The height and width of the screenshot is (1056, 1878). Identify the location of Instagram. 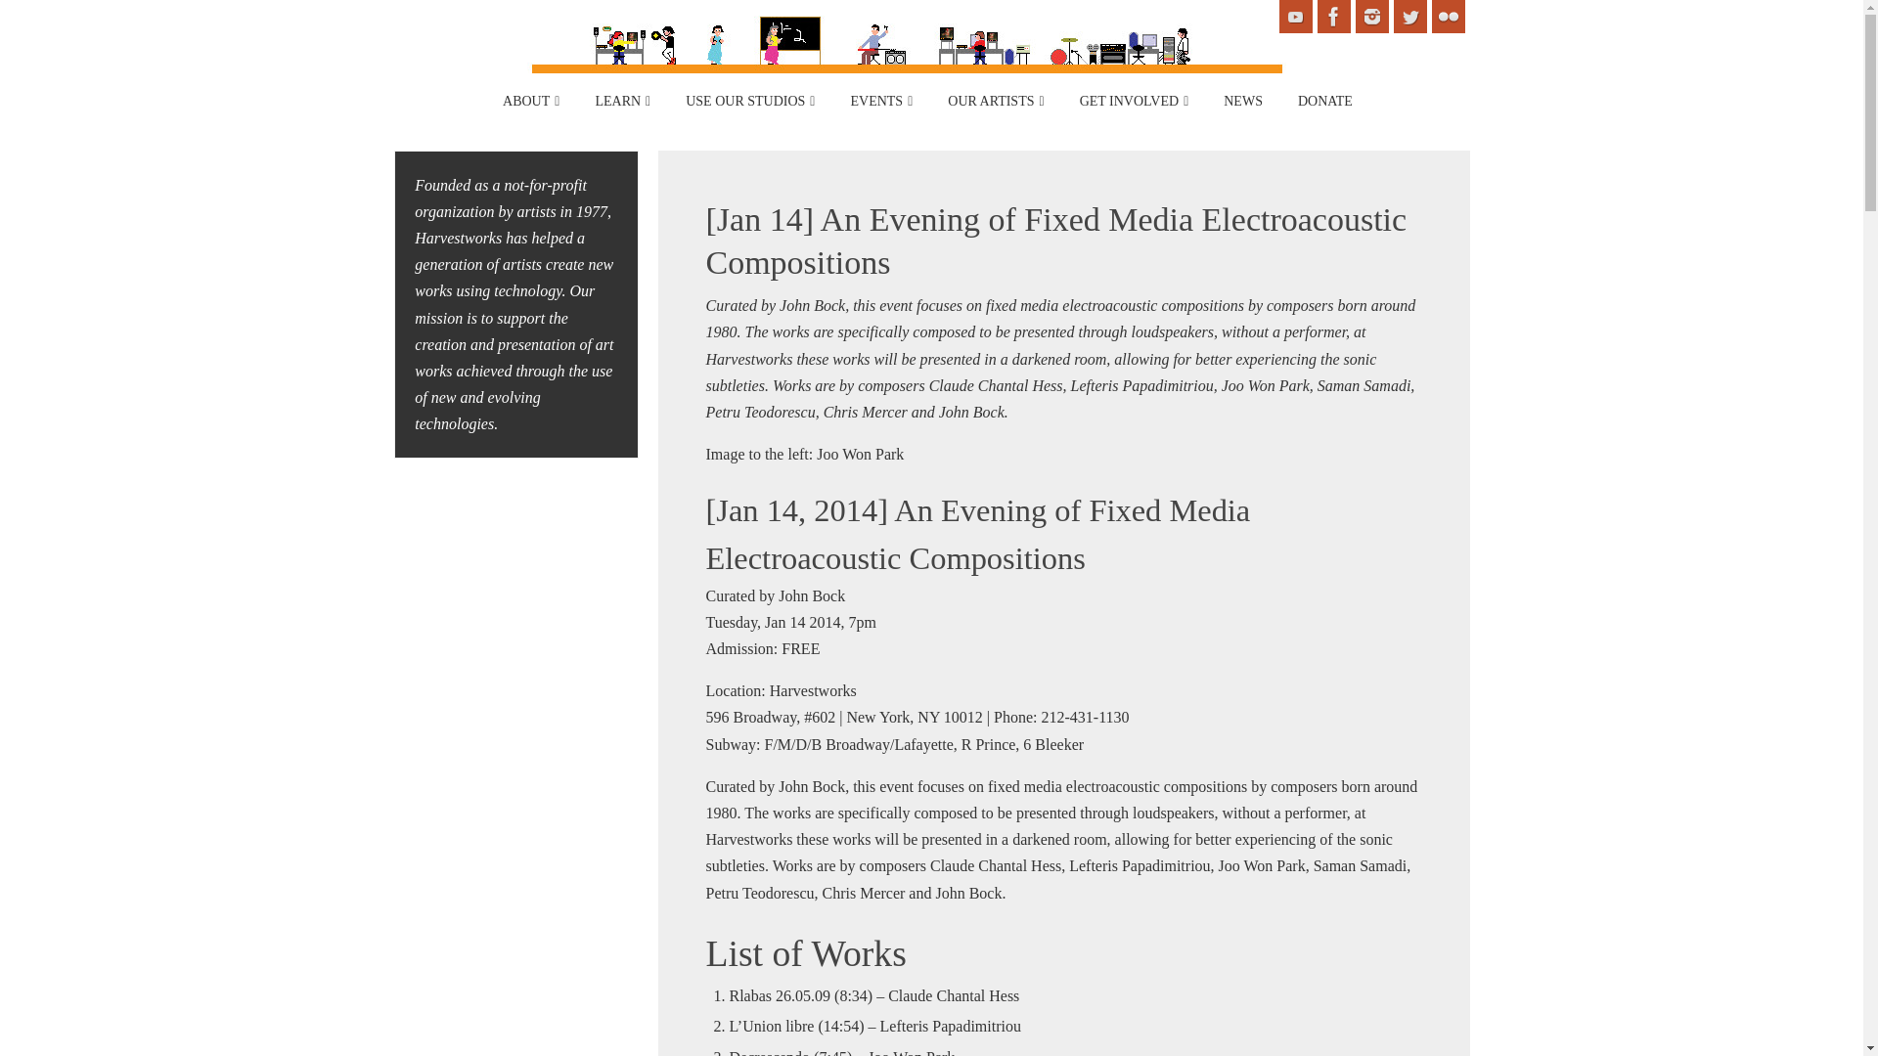
(1372, 16).